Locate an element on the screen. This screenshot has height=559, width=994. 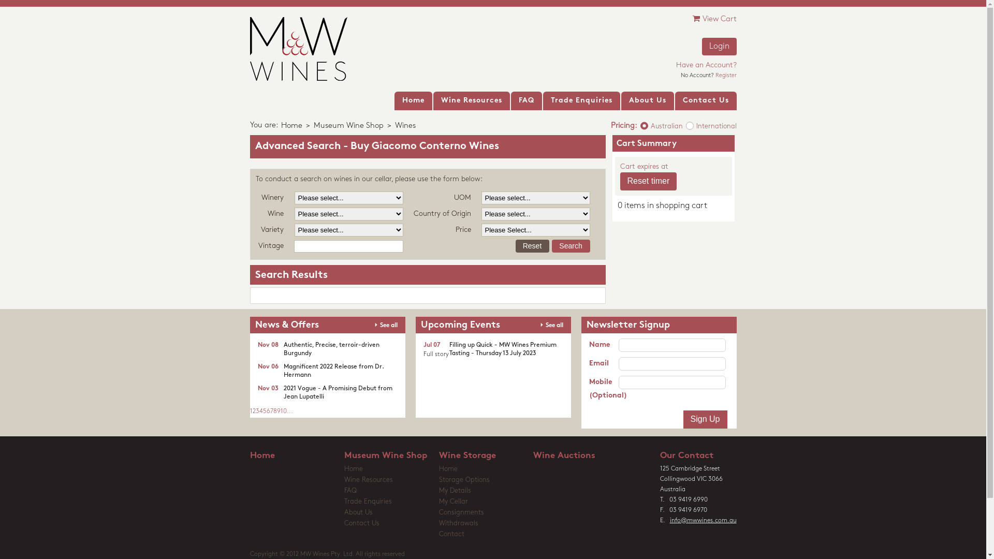
Login is located at coordinates (720, 47).